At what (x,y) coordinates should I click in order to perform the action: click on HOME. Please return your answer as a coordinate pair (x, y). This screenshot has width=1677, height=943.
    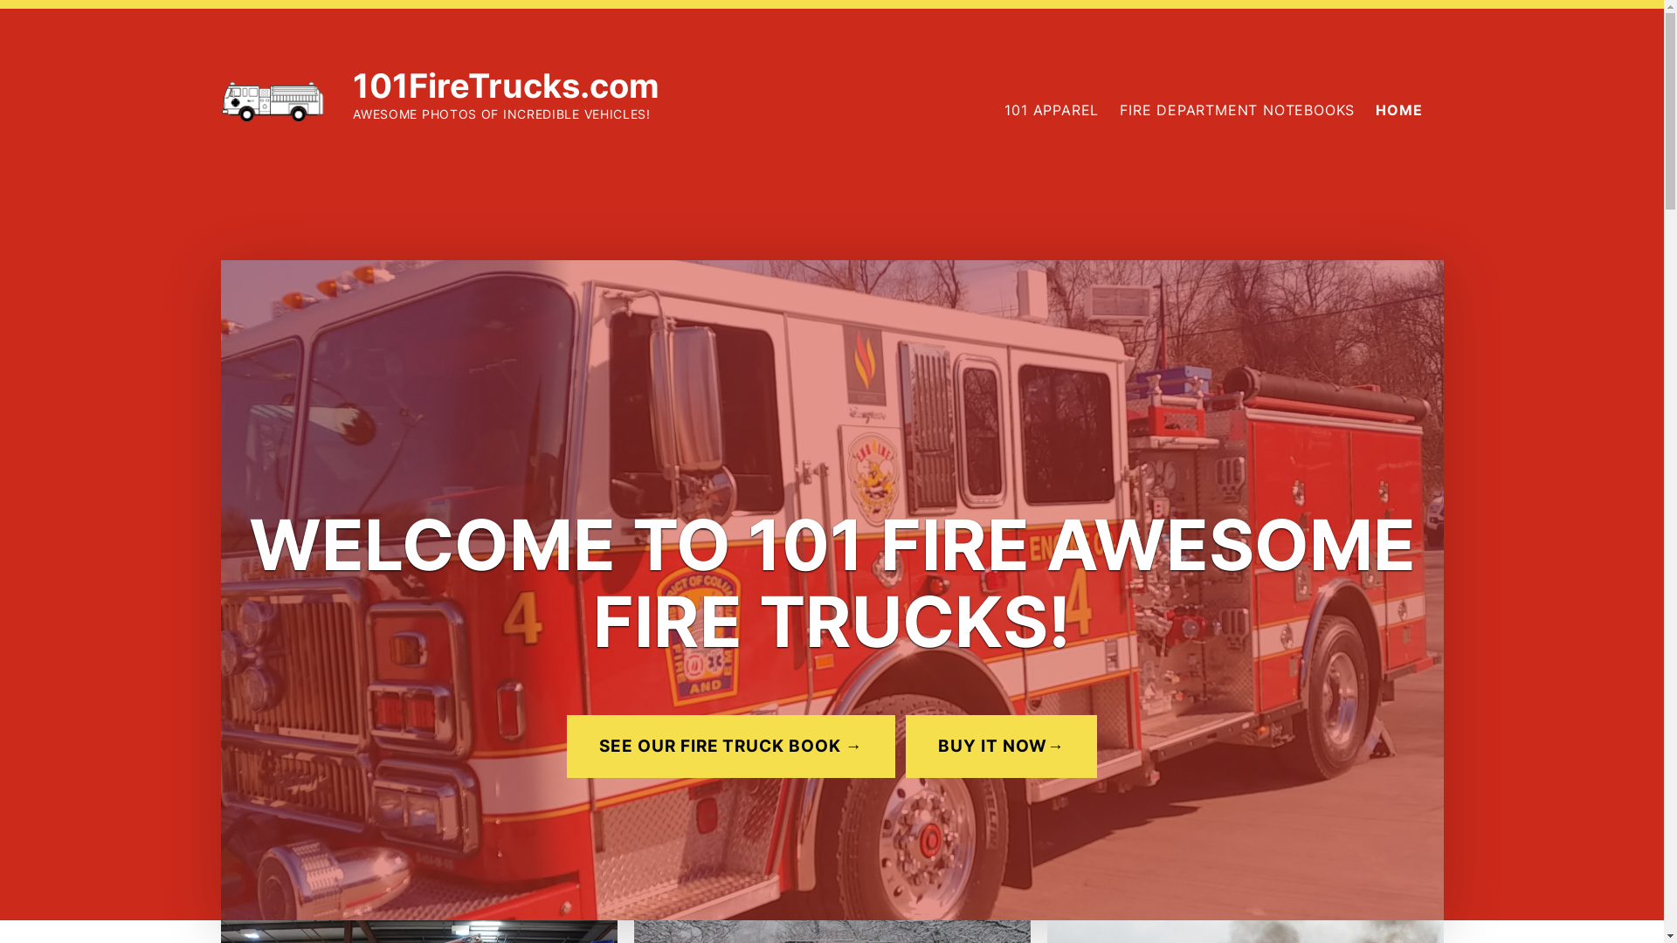
    Looking at the image, I should click on (1399, 111).